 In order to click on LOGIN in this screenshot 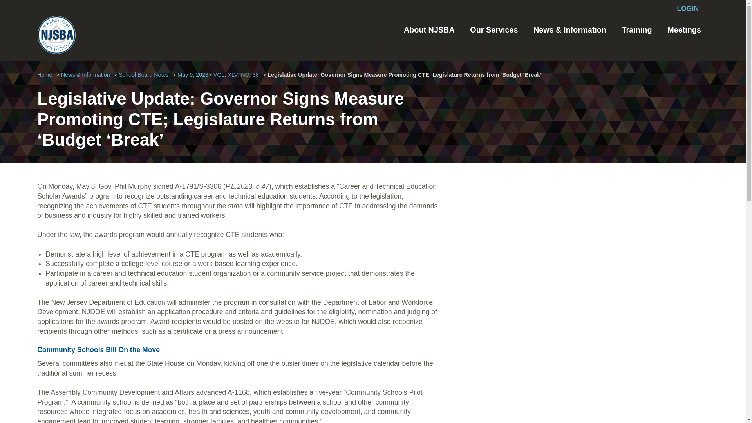, I will do `click(688, 9)`.